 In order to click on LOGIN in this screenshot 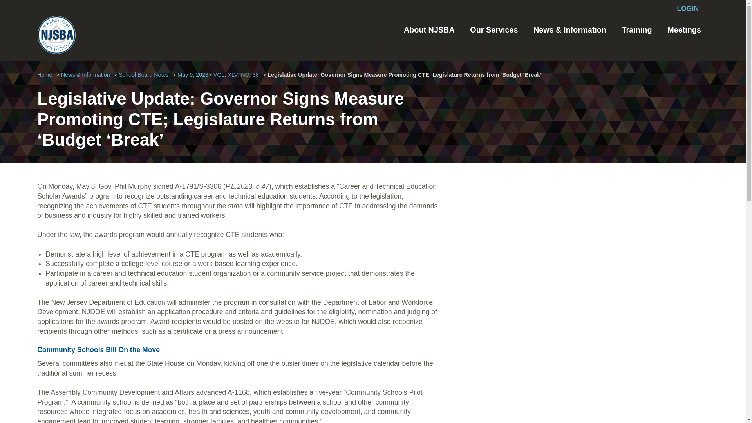, I will do `click(688, 9)`.